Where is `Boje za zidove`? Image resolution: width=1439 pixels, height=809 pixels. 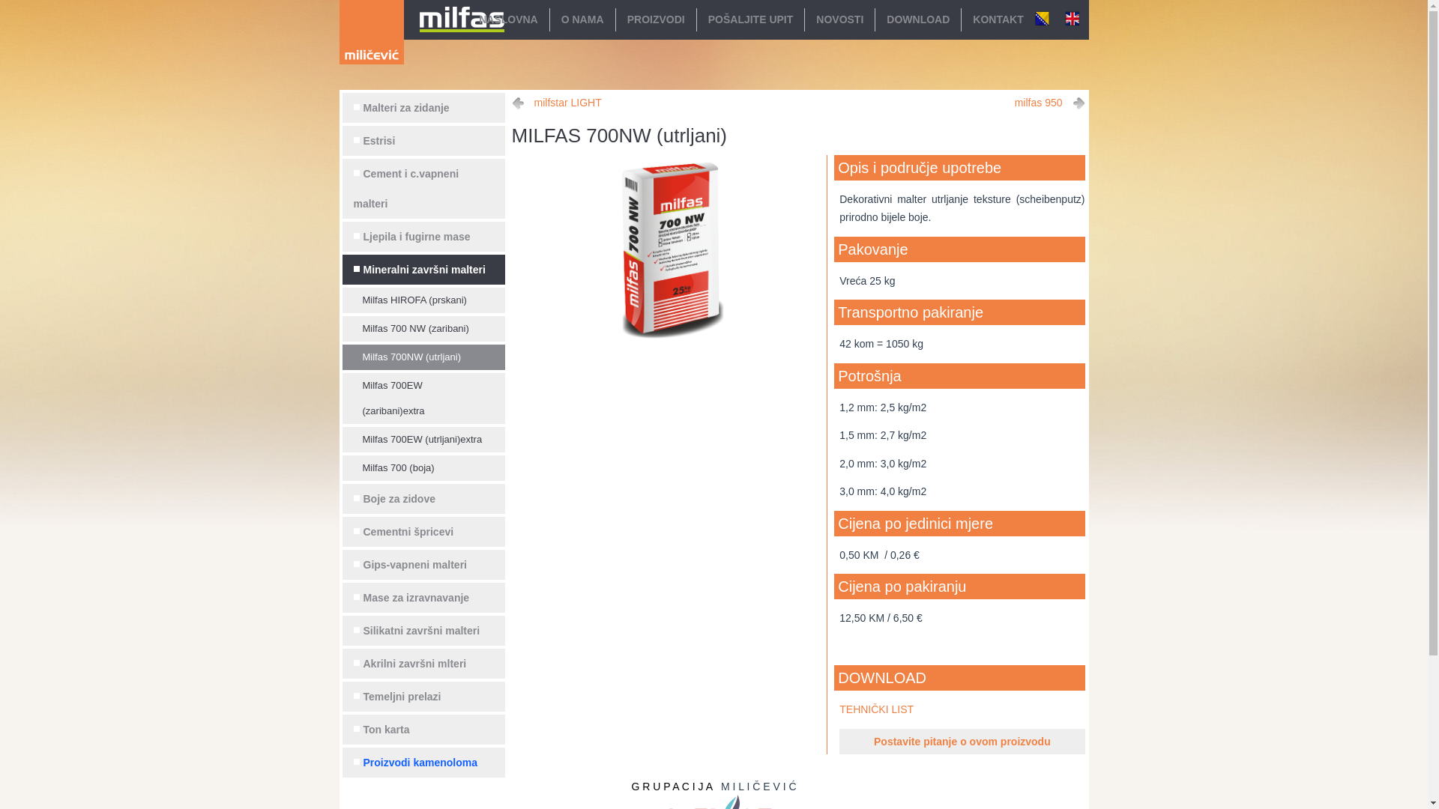 Boje za zidove is located at coordinates (423, 499).